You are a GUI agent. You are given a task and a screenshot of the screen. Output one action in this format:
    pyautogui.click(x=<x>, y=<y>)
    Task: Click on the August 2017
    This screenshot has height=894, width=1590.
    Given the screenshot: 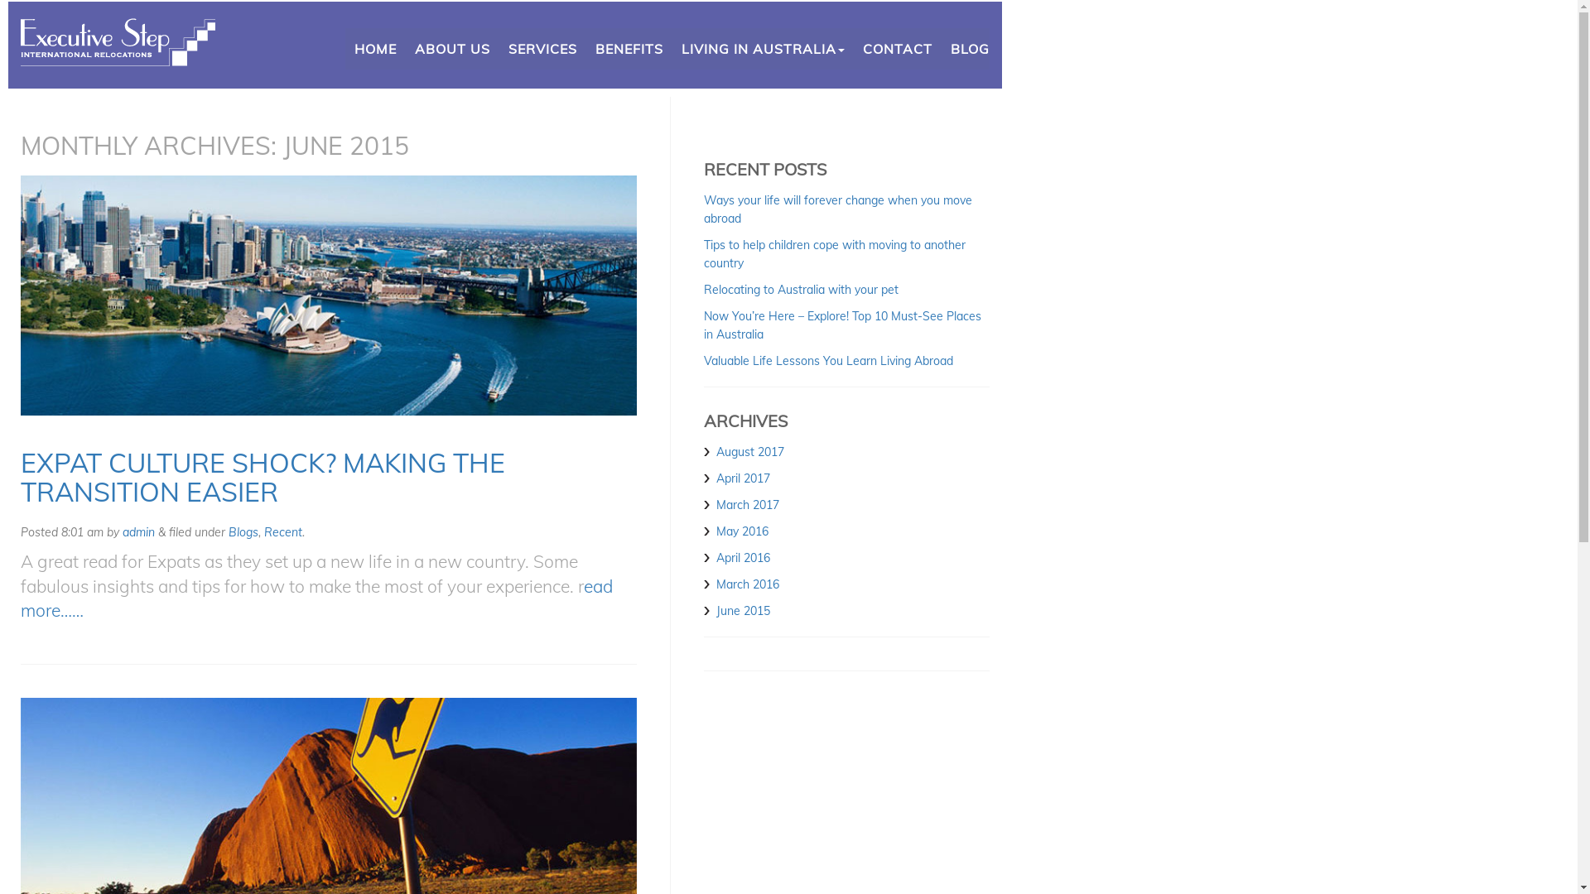 What is the action you would take?
    pyautogui.click(x=750, y=452)
    